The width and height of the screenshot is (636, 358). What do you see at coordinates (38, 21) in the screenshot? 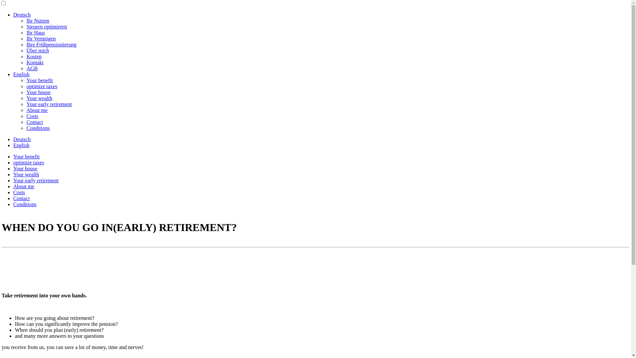
I see `Ihr Nutzen` at bounding box center [38, 21].